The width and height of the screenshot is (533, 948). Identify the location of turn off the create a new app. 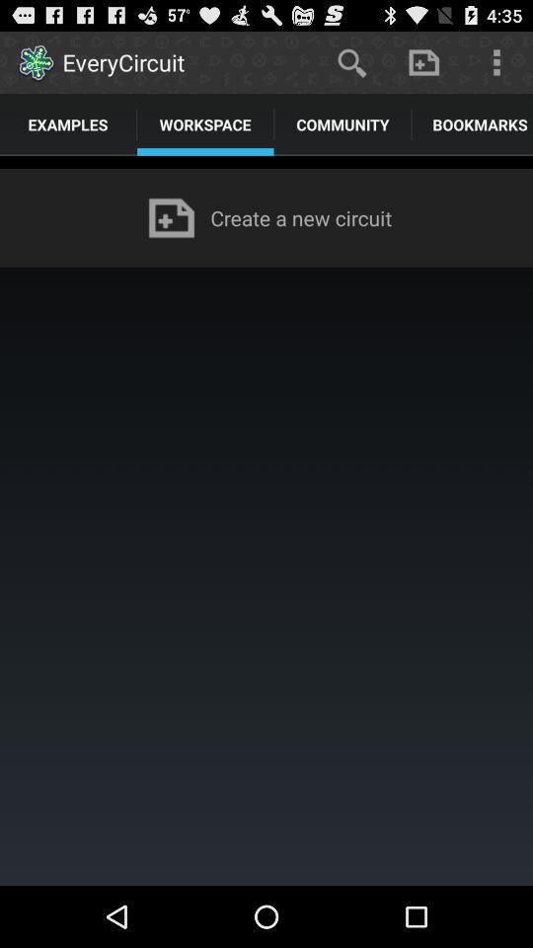
(305, 217).